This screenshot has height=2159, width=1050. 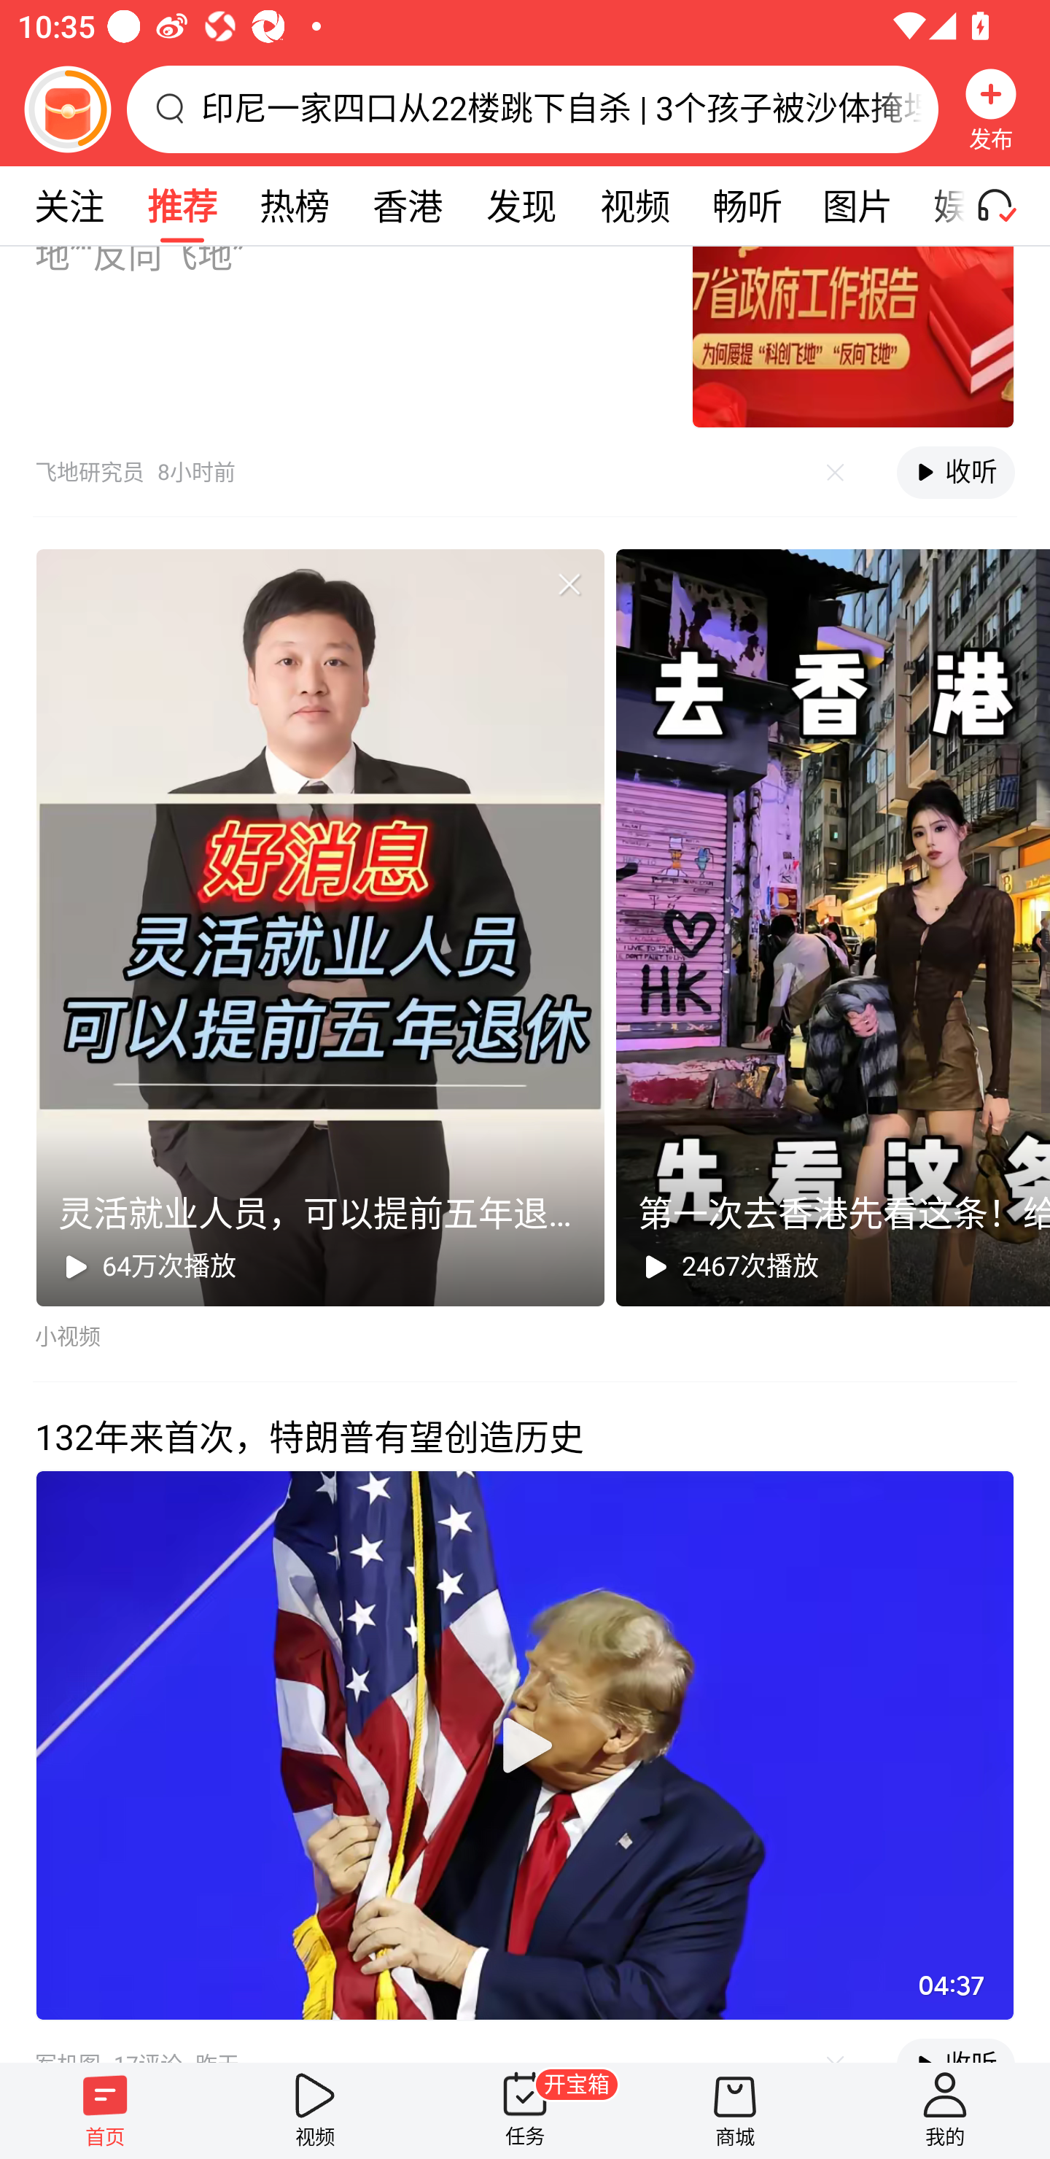 What do you see at coordinates (945, 2110) in the screenshot?
I see `我的` at bounding box center [945, 2110].